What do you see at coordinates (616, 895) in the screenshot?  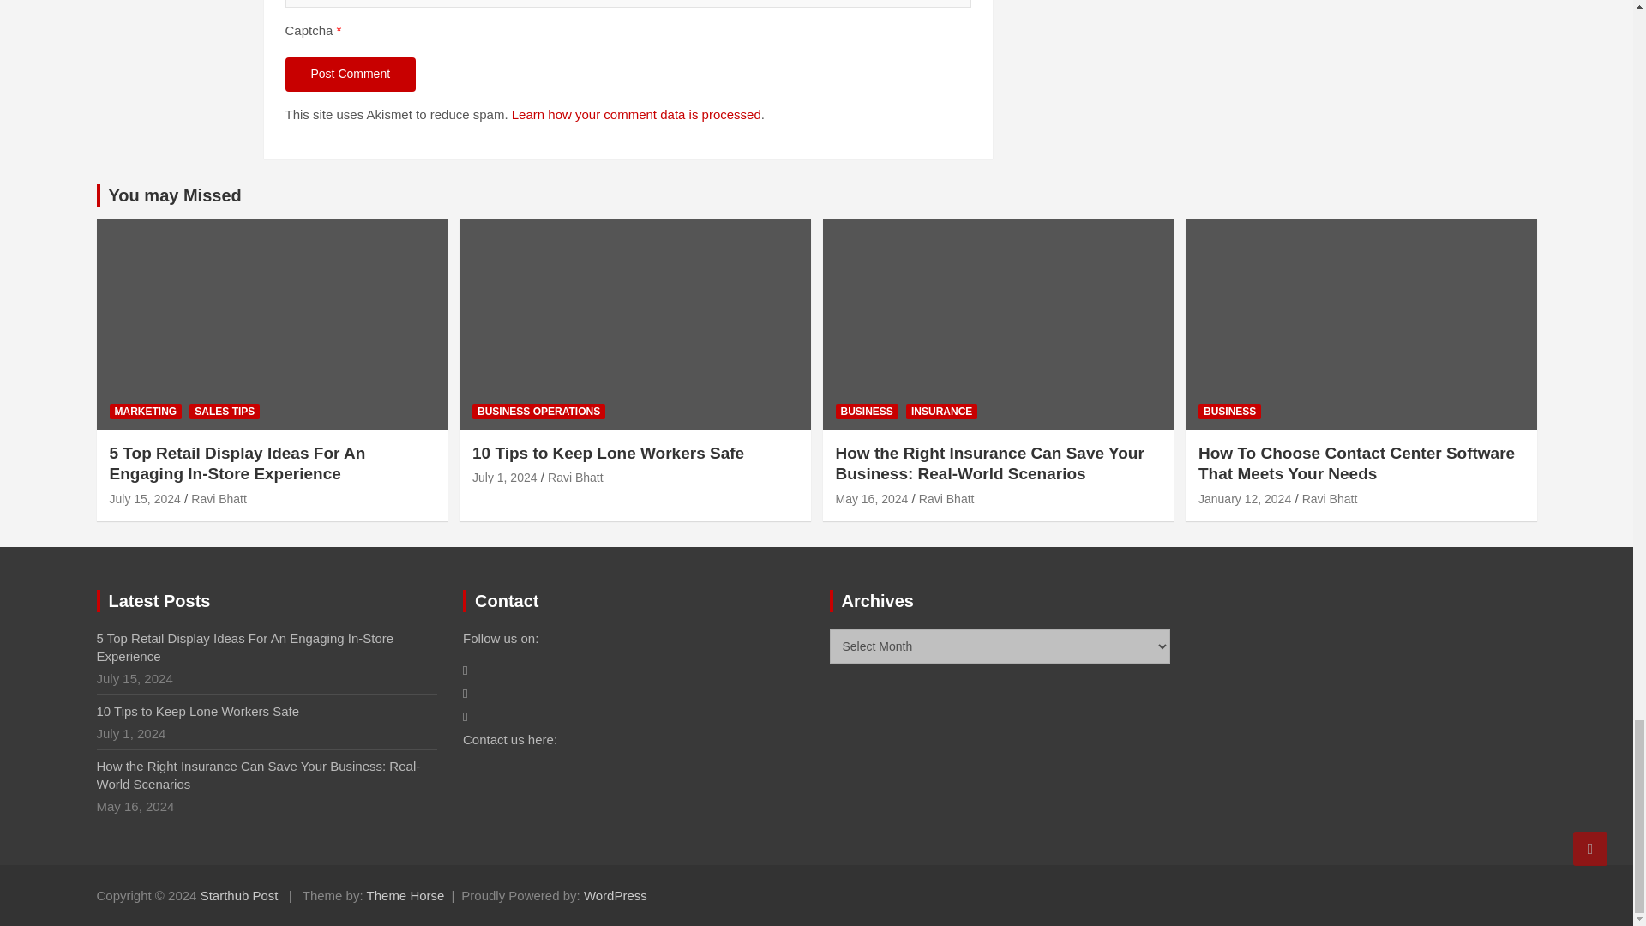 I see `WordPress` at bounding box center [616, 895].